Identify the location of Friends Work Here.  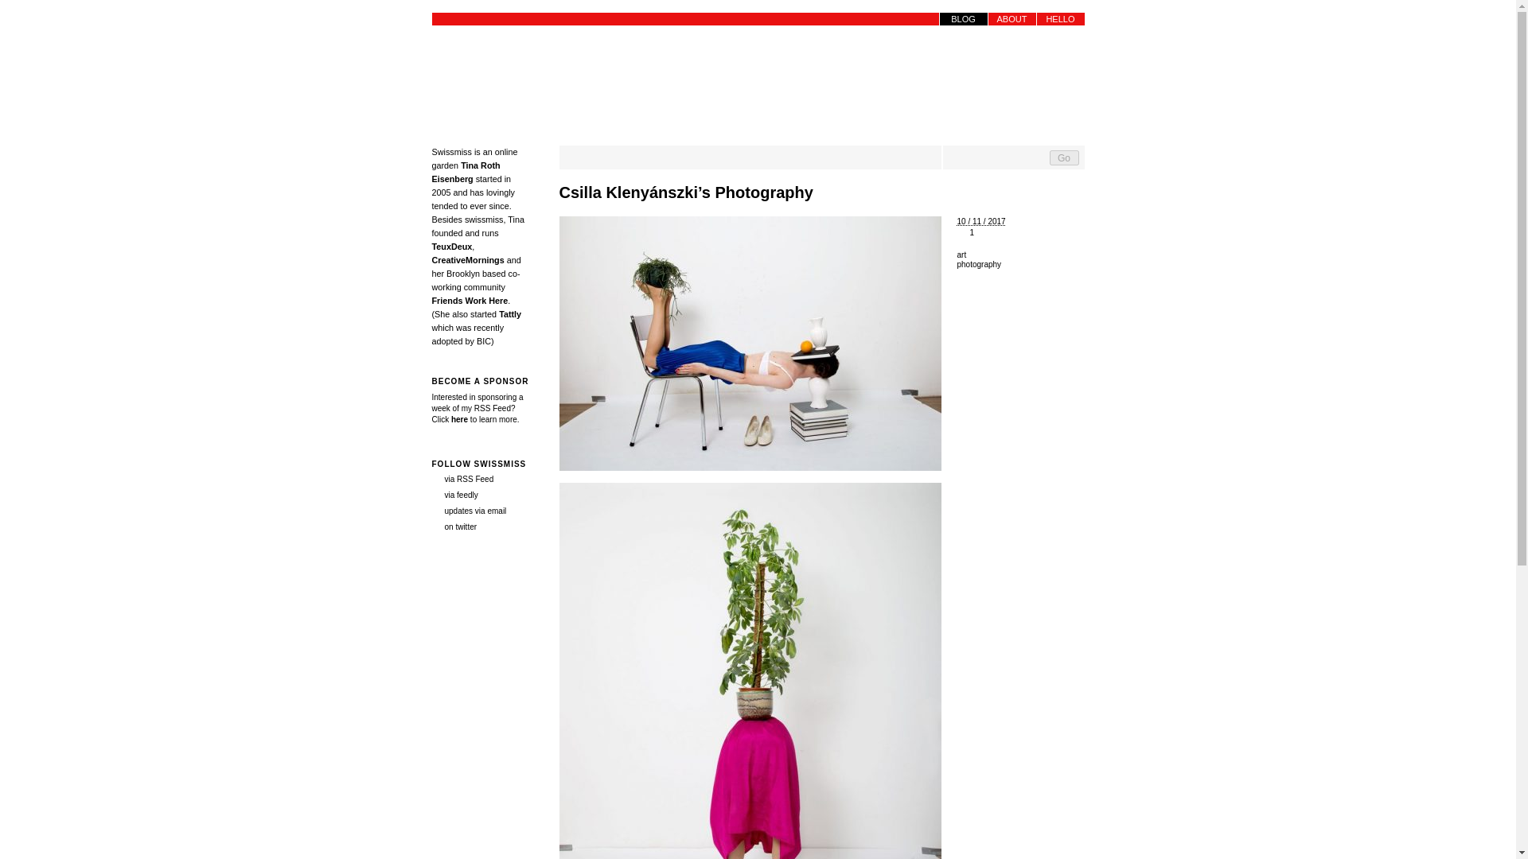
(469, 301).